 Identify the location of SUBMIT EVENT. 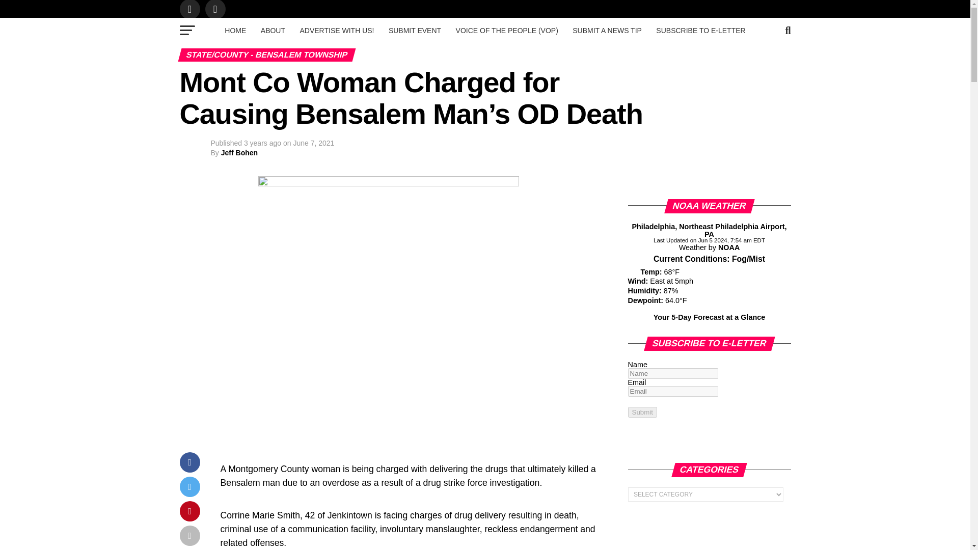
(415, 31).